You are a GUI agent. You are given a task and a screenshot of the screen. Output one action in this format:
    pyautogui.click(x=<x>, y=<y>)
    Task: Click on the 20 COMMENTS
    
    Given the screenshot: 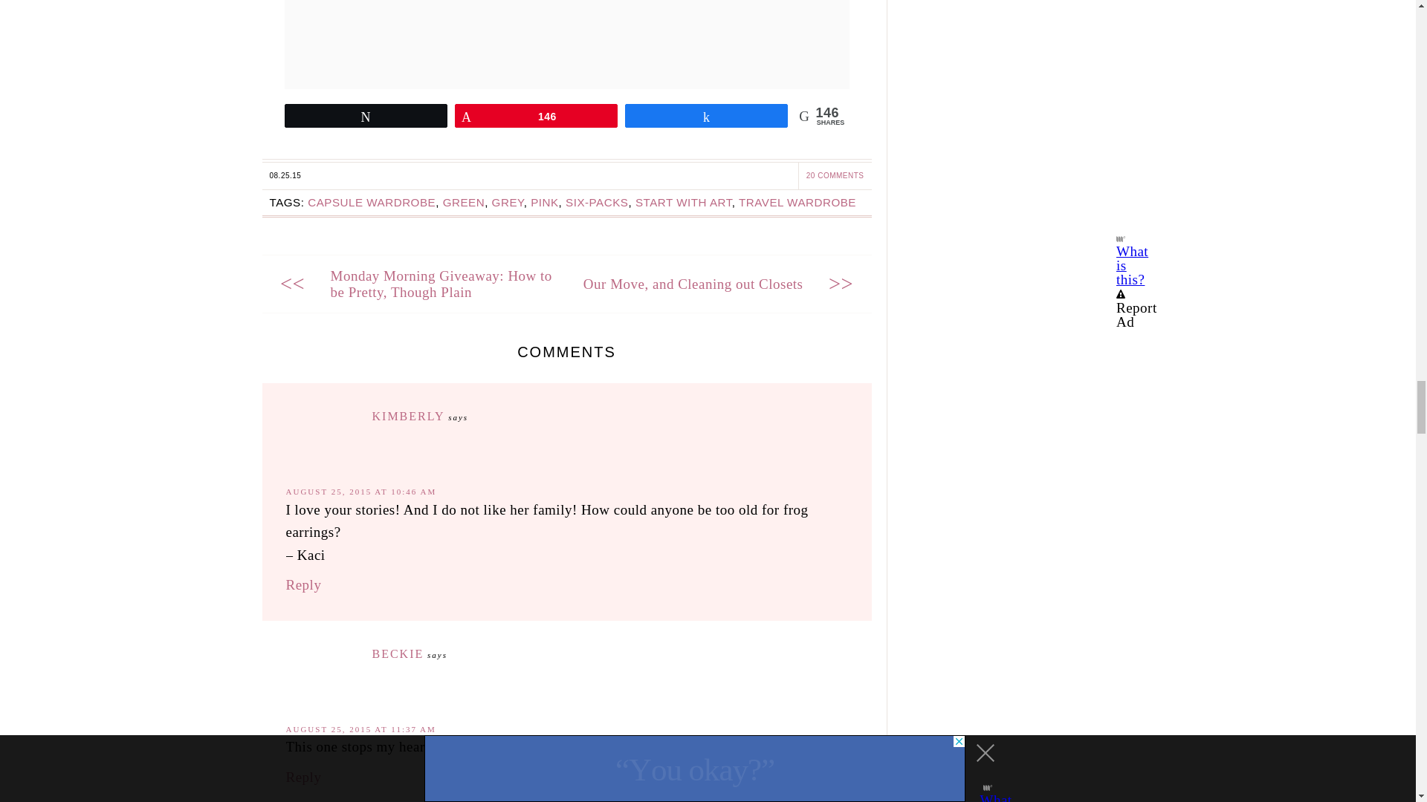 What is the action you would take?
    pyautogui.click(x=835, y=175)
    